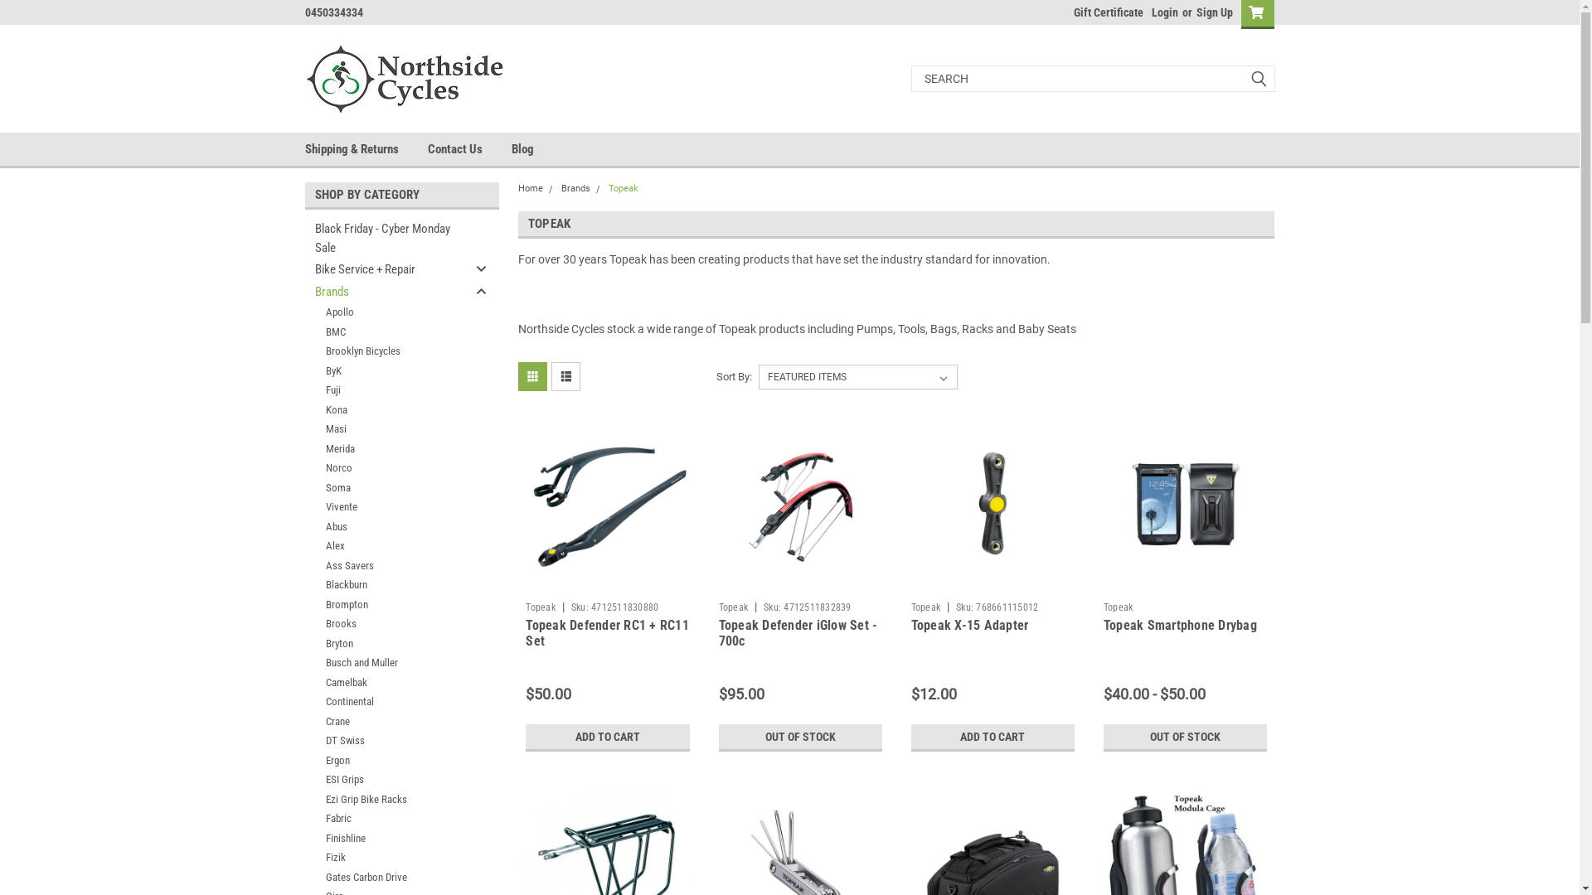 The width and height of the screenshot is (1592, 895). What do you see at coordinates (1212, 12) in the screenshot?
I see `Sign Up` at bounding box center [1212, 12].